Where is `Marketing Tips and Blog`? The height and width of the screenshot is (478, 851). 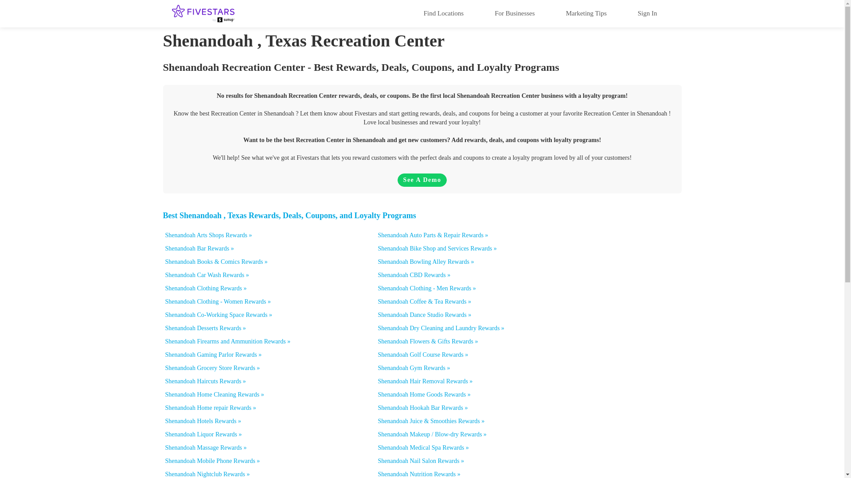 Marketing Tips and Blog is located at coordinates (586, 13).